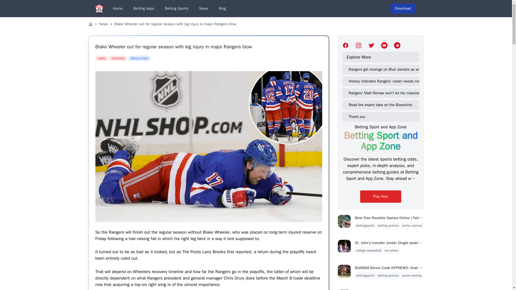 The width and height of the screenshot is (516, 290). I want to click on Instagram, so click(359, 45).